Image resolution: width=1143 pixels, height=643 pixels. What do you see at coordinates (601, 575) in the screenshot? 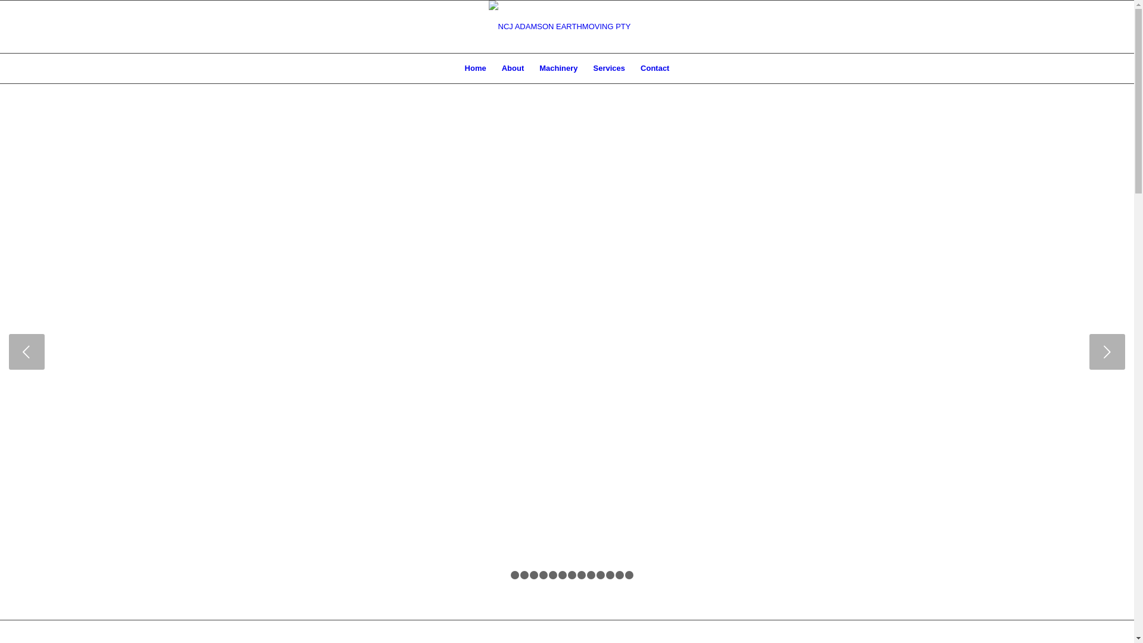
I see `11` at bounding box center [601, 575].